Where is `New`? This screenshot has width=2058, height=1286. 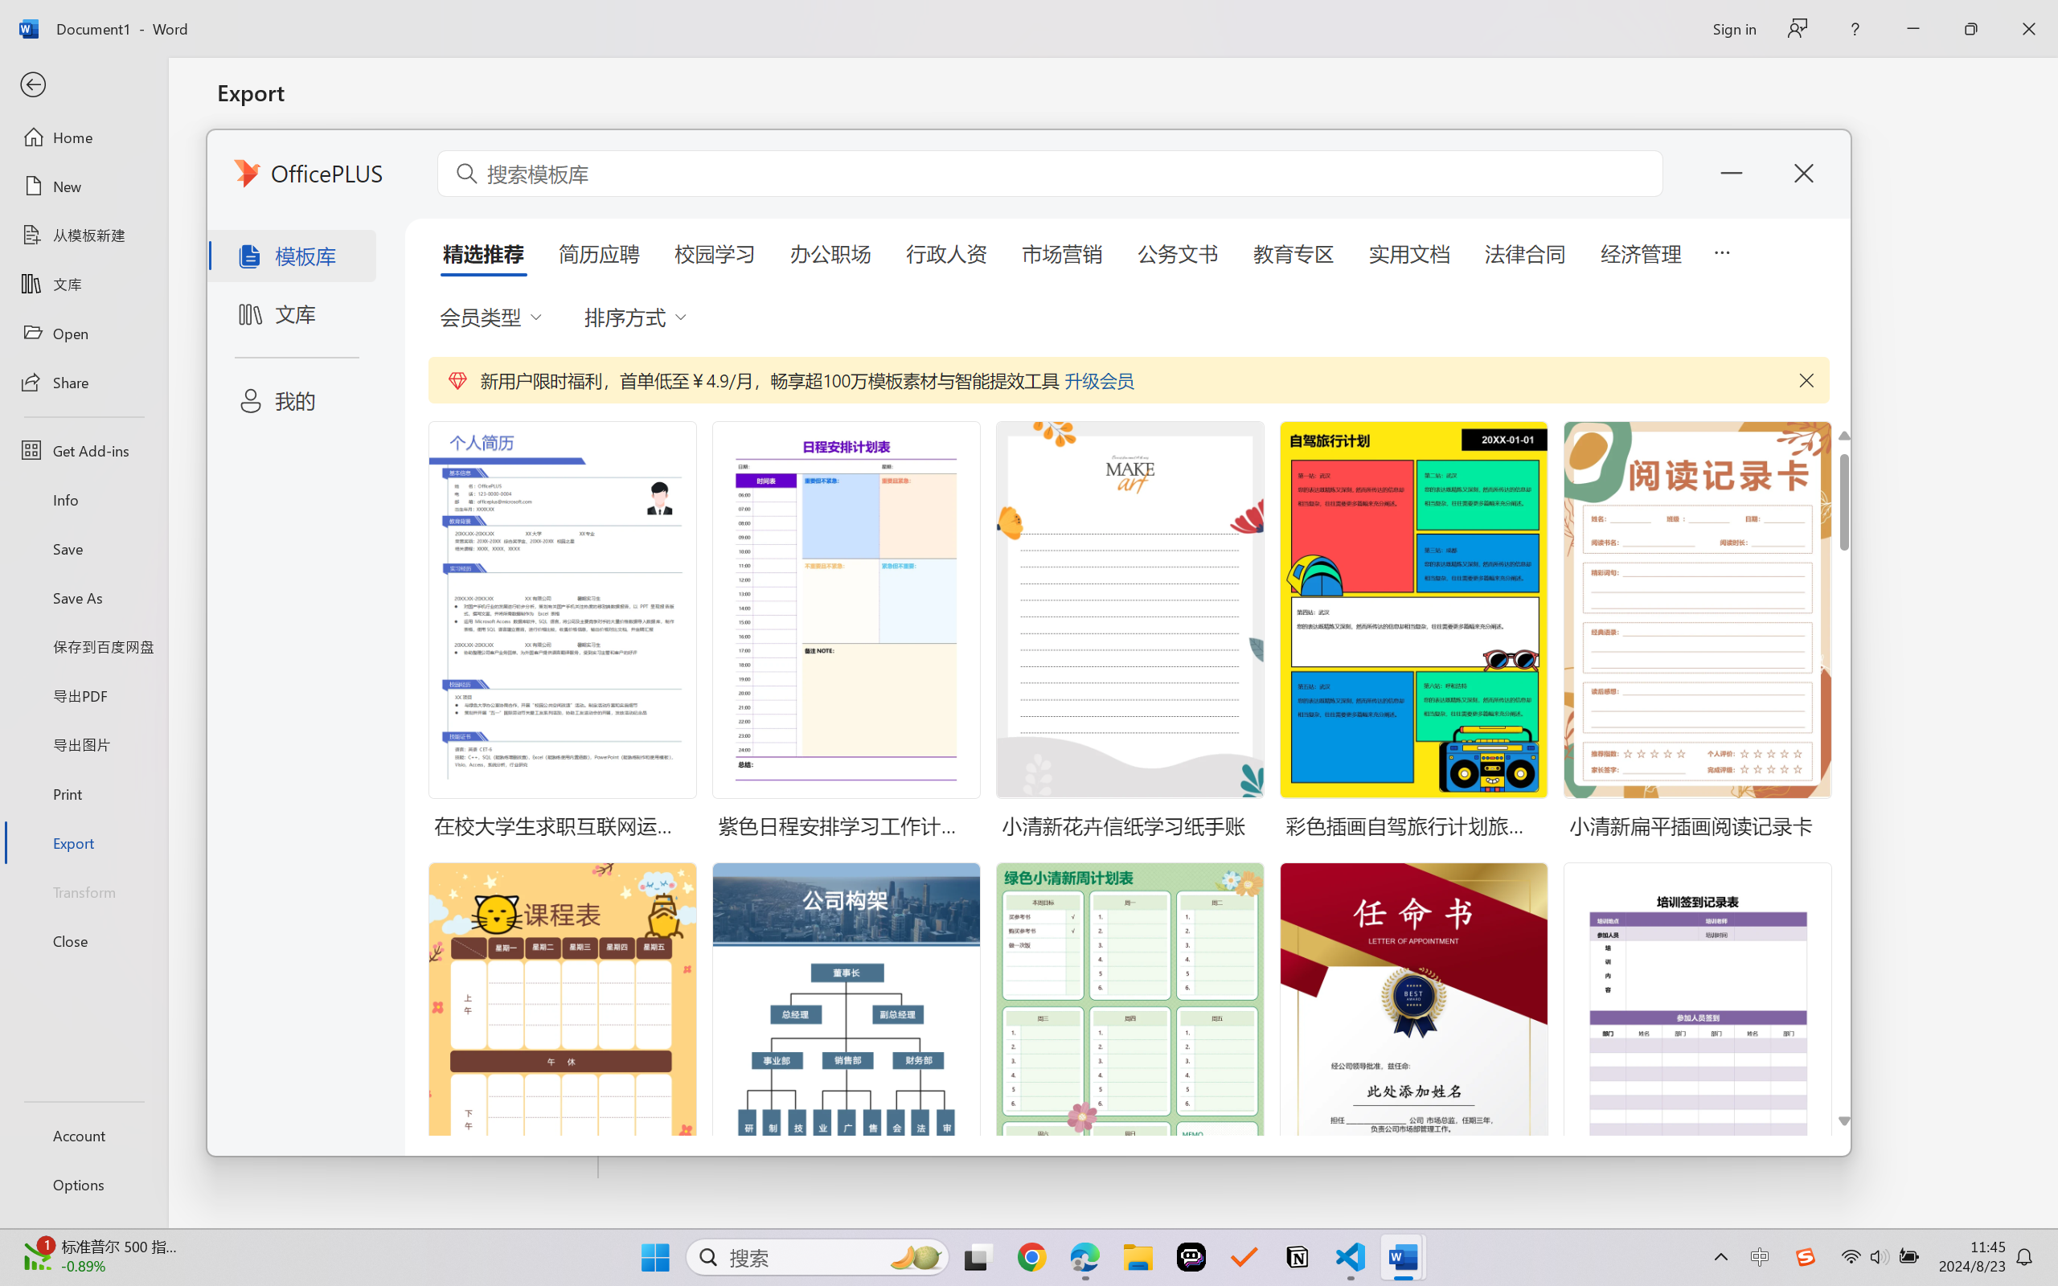 New is located at coordinates (84, 186).